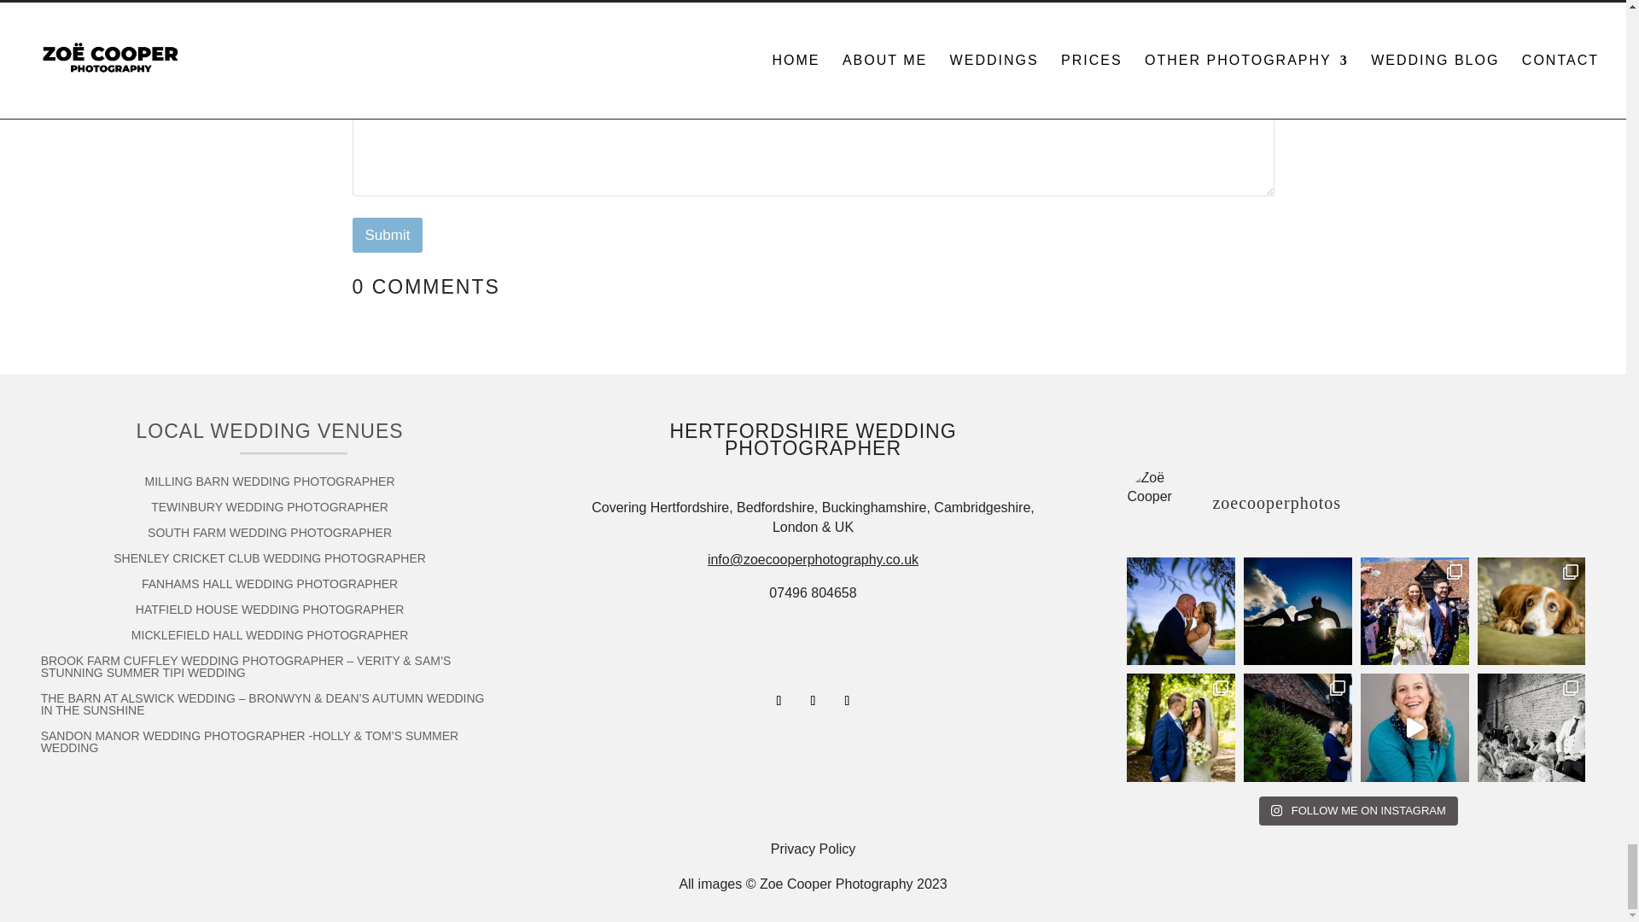 This screenshot has width=1639, height=922. What do you see at coordinates (813, 700) in the screenshot?
I see `Follow on Instagram` at bounding box center [813, 700].